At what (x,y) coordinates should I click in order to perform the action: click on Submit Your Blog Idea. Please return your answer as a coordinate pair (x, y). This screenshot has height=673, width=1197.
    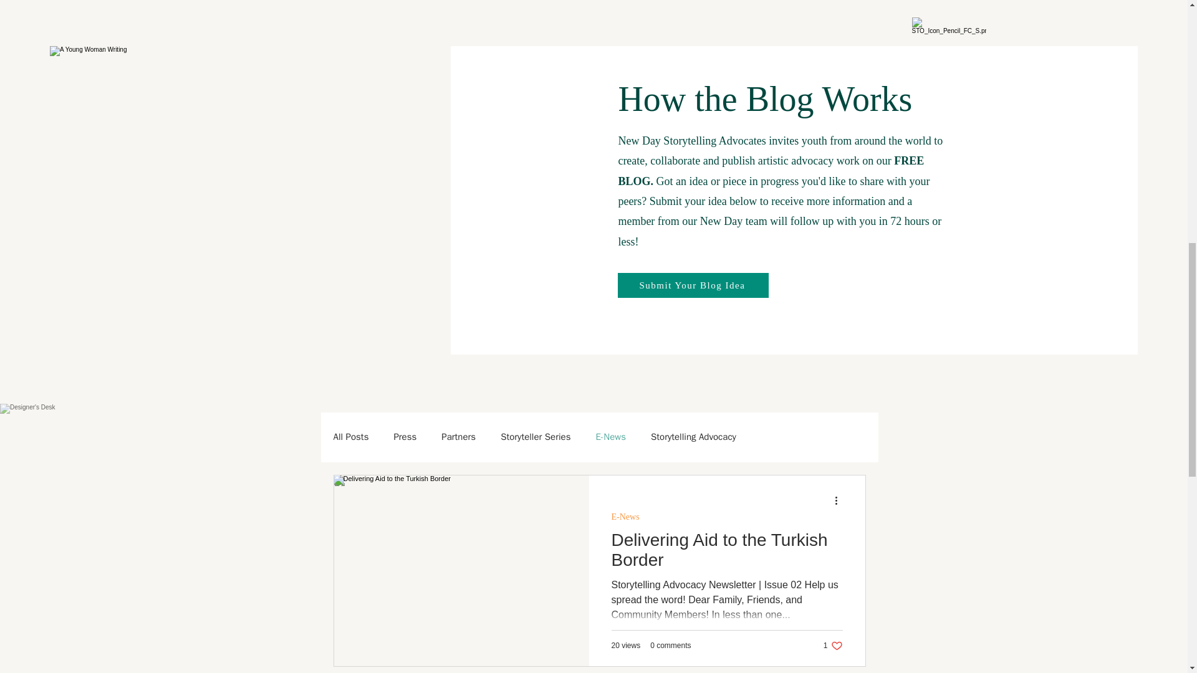
    Looking at the image, I should click on (693, 285).